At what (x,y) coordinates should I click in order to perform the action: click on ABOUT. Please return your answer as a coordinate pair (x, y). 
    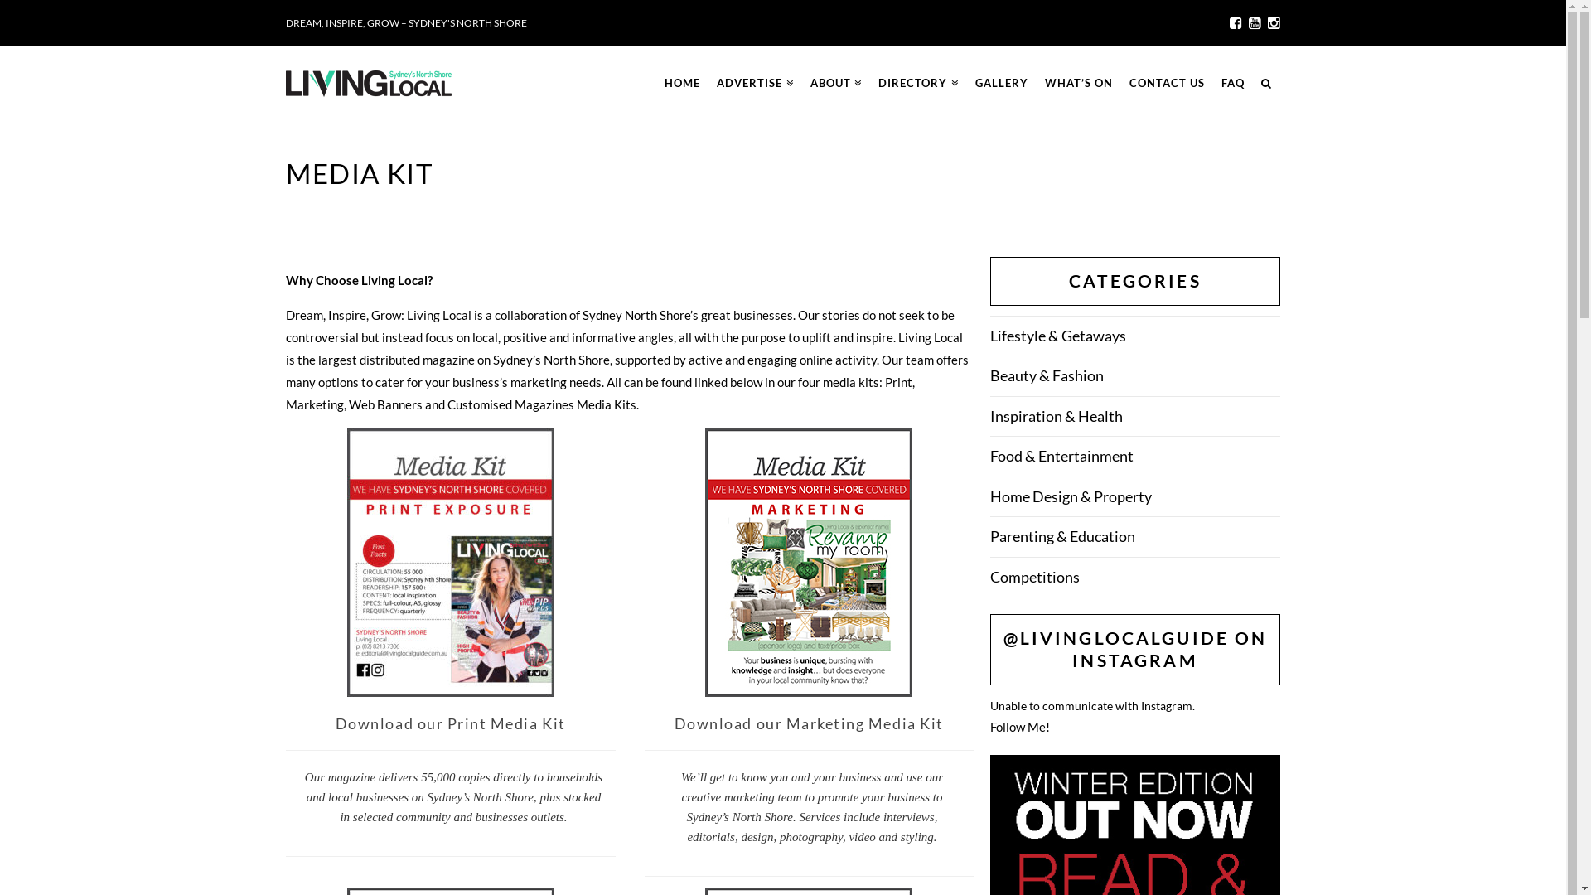
    Looking at the image, I should click on (837, 84).